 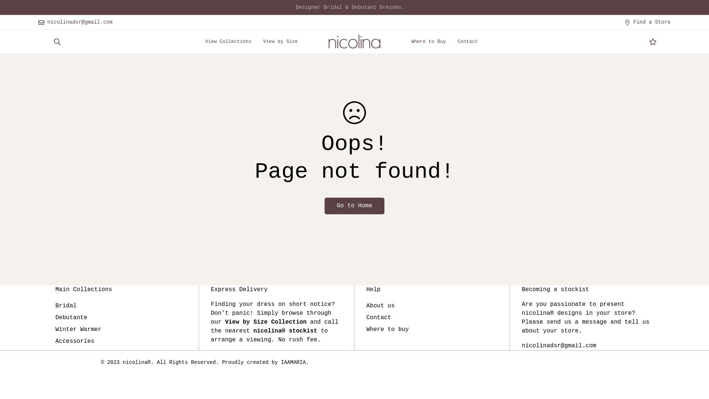 I want to click on Nicolina, so click(x=354, y=41).